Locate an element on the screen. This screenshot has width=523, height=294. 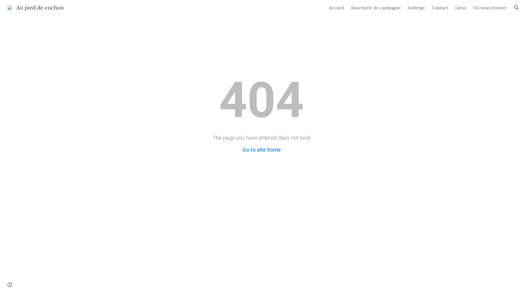
Boucherie de campagne is located at coordinates (376, 8).